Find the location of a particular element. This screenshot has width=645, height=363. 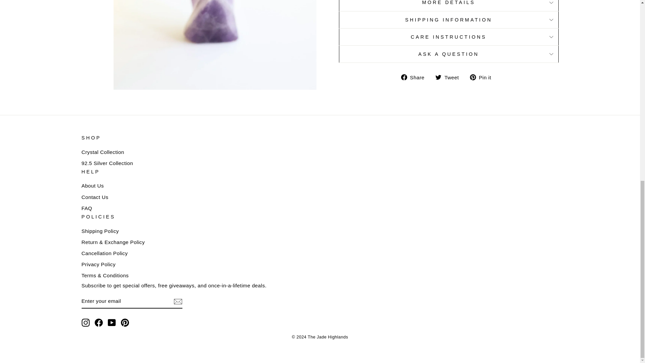

Pin on Pinterest is located at coordinates (483, 77).